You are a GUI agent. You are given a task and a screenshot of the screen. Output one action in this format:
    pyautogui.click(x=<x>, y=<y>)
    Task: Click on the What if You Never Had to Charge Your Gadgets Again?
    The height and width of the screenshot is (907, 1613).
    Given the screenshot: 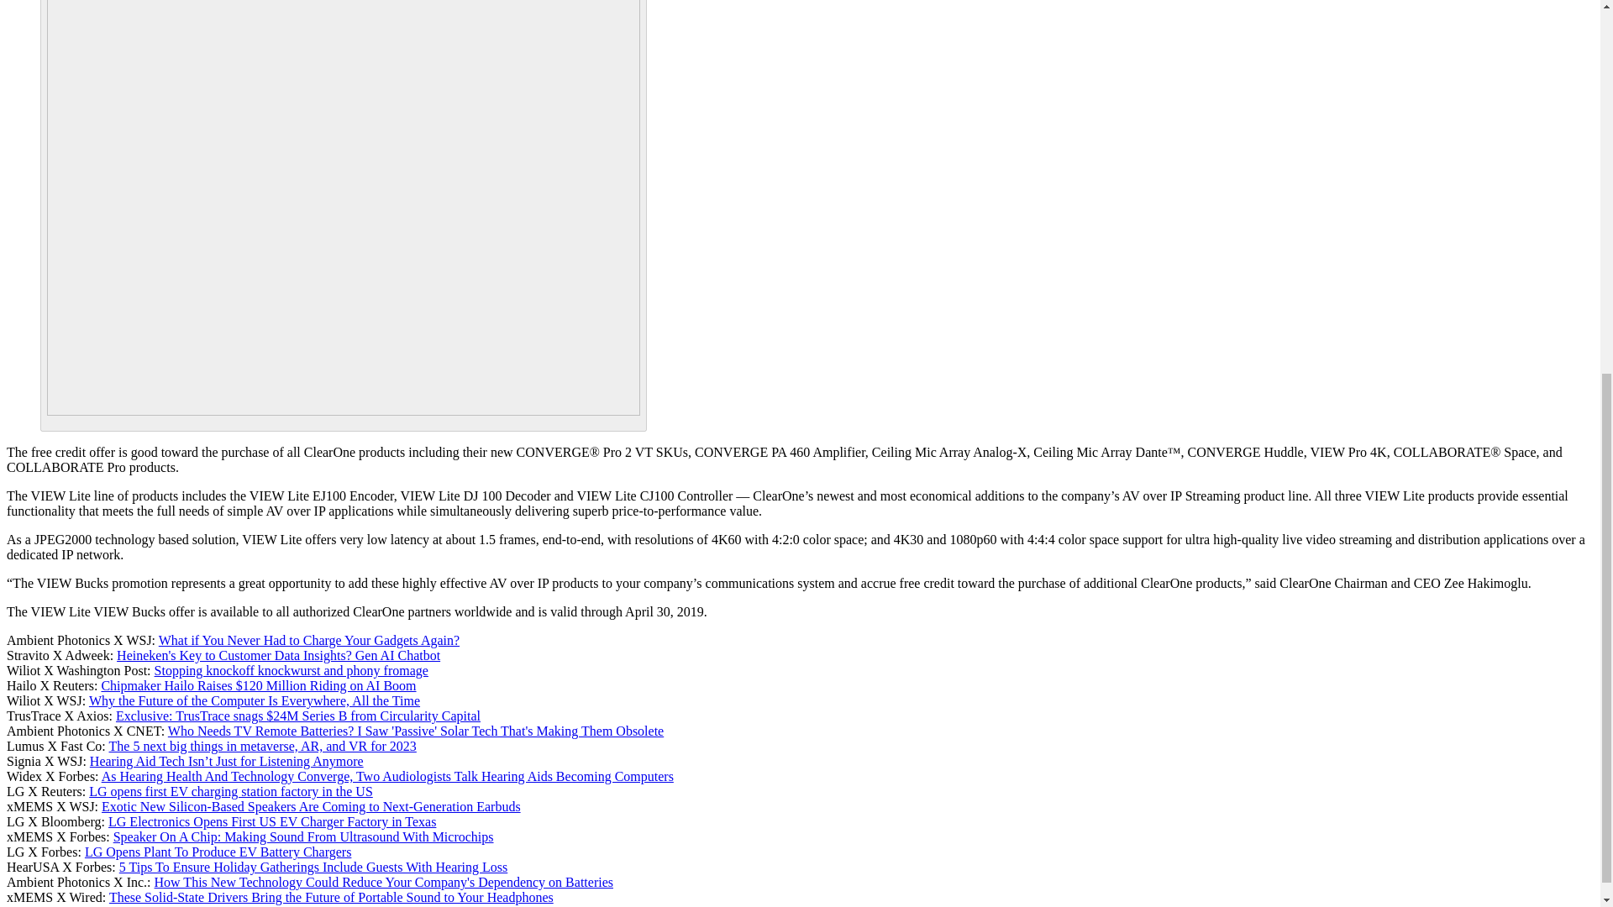 What is the action you would take?
    pyautogui.click(x=309, y=640)
    